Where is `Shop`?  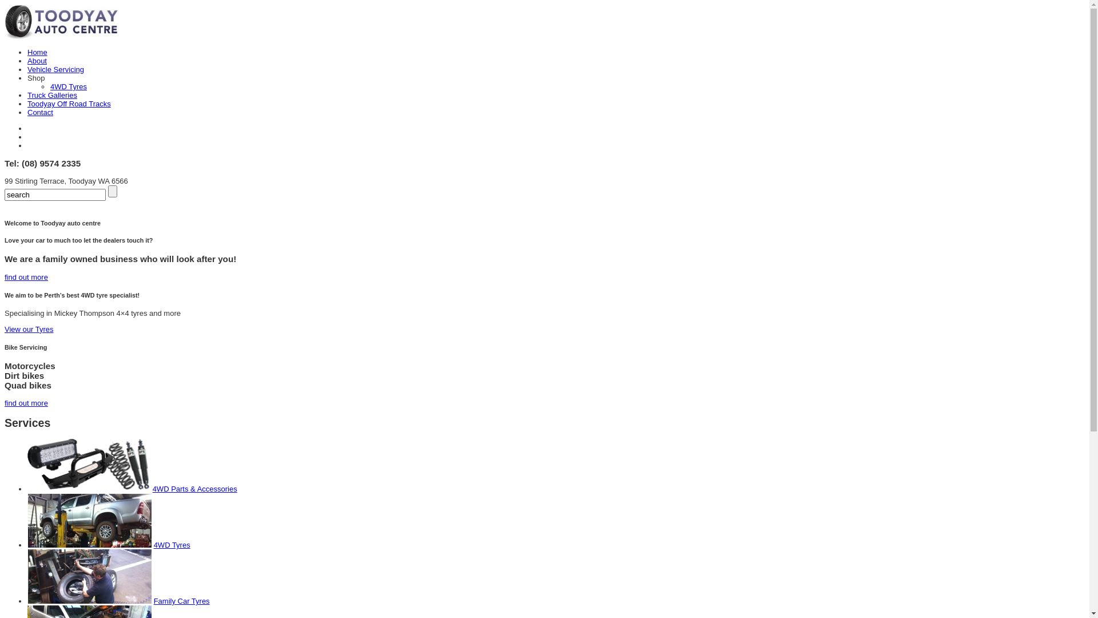 Shop is located at coordinates (36, 78).